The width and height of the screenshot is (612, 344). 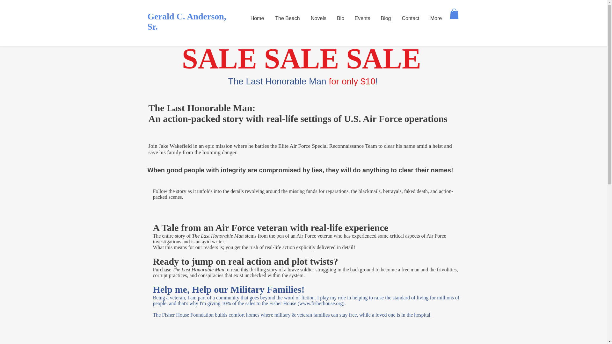 What do you see at coordinates (318, 18) in the screenshot?
I see `Novels` at bounding box center [318, 18].